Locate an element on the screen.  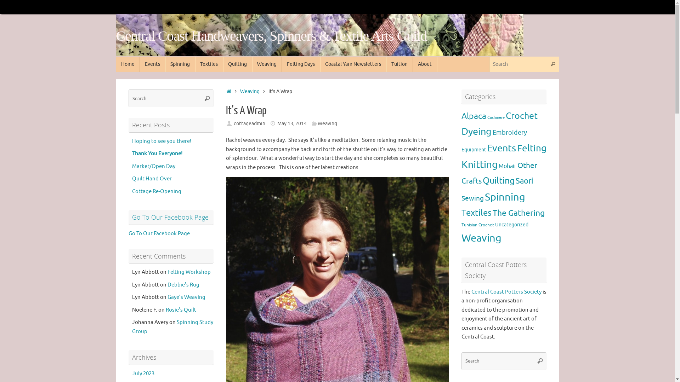
Other Crafts is located at coordinates (499, 173).